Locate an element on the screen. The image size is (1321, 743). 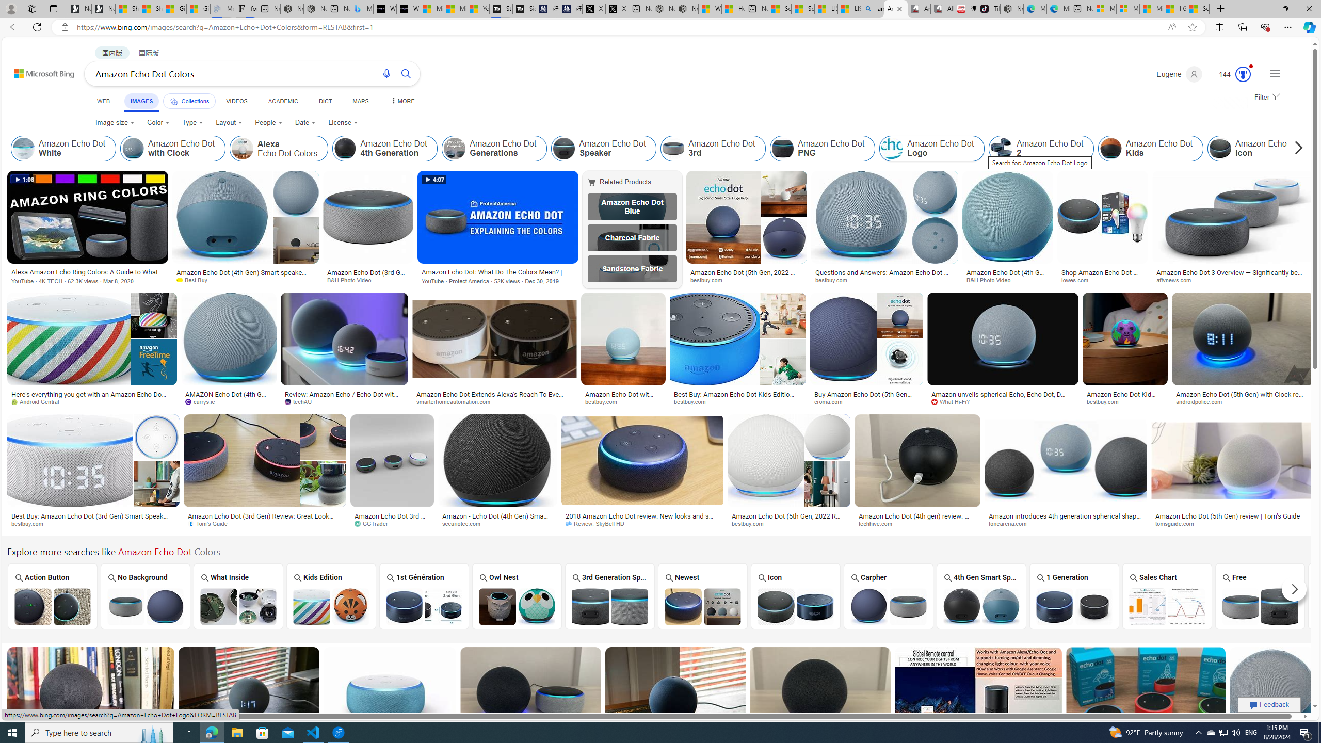
securiotec.com is located at coordinates (497, 523).